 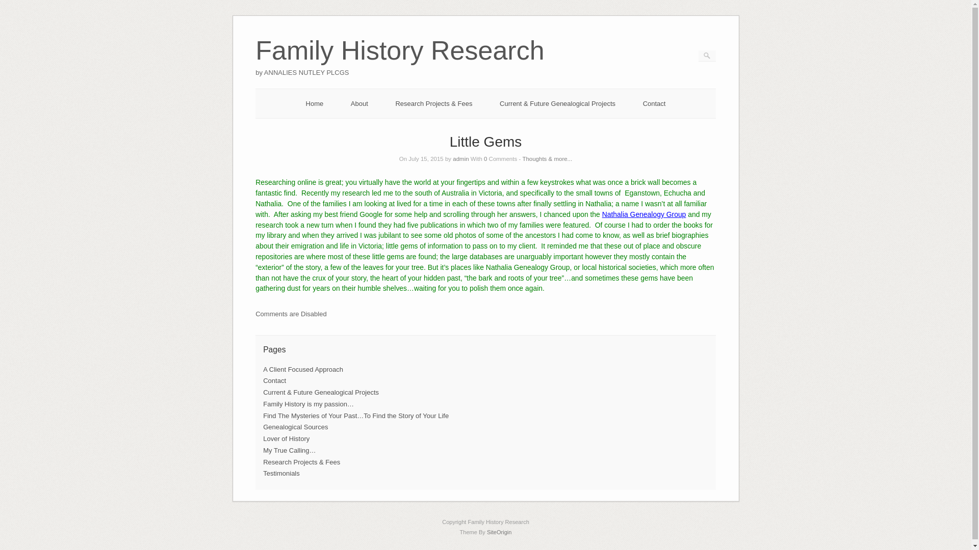 I want to click on Research Projects & Fees, so click(x=433, y=104).